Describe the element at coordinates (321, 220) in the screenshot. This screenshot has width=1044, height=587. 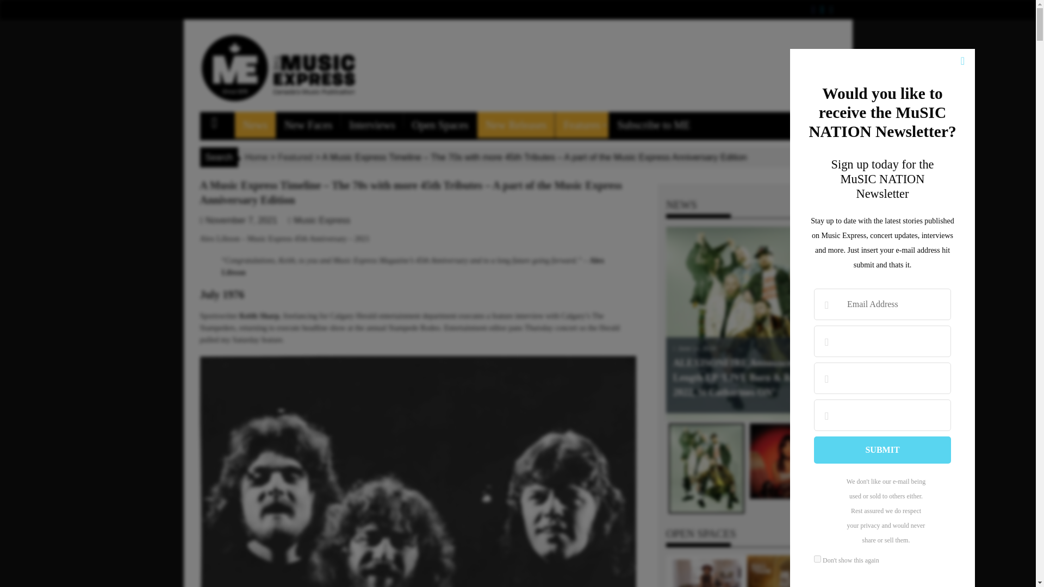
I see `Music Express` at that location.